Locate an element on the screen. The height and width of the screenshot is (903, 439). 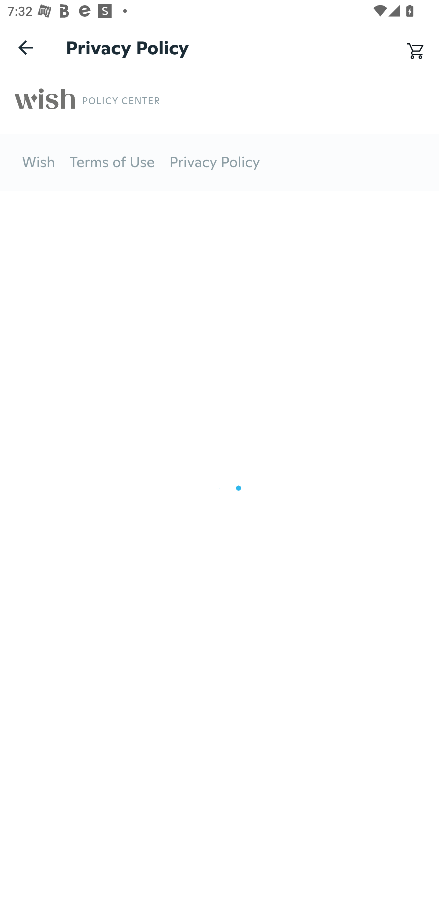
Wish is located at coordinates (39, 162).